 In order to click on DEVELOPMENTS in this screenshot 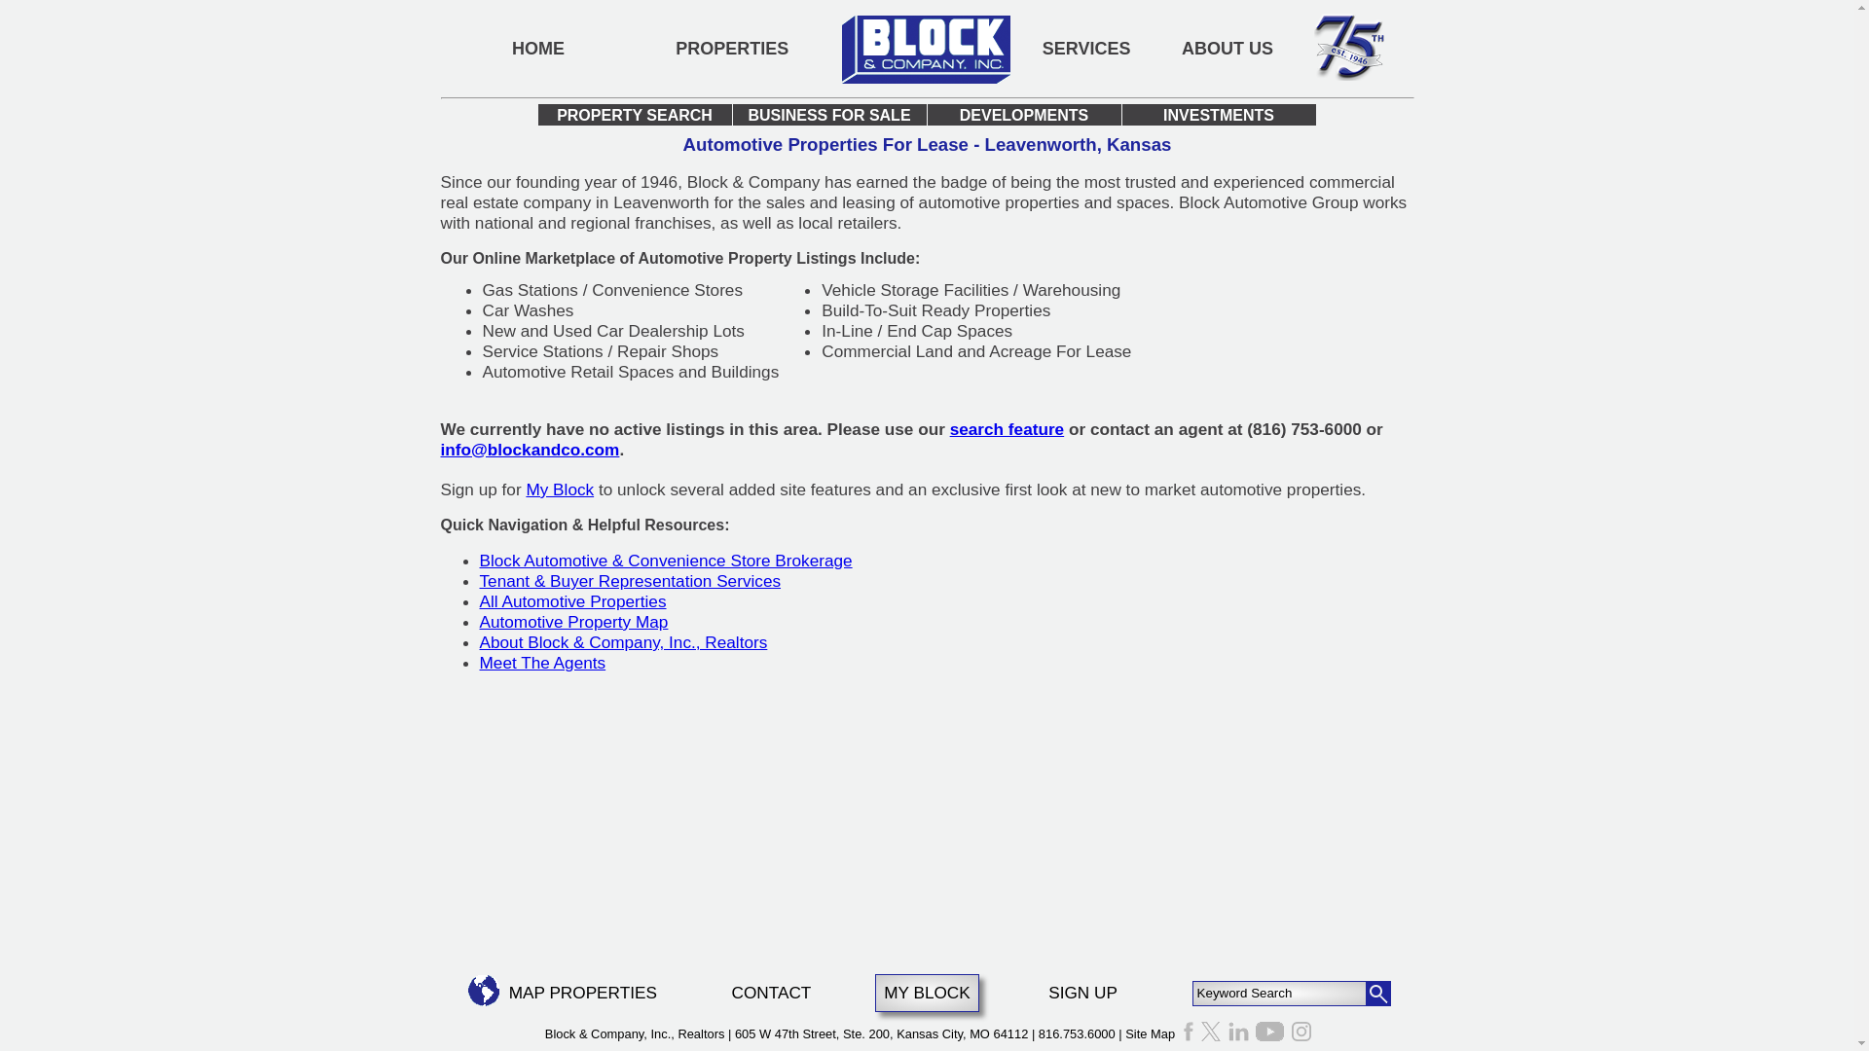, I will do `click(1023, 114)`.